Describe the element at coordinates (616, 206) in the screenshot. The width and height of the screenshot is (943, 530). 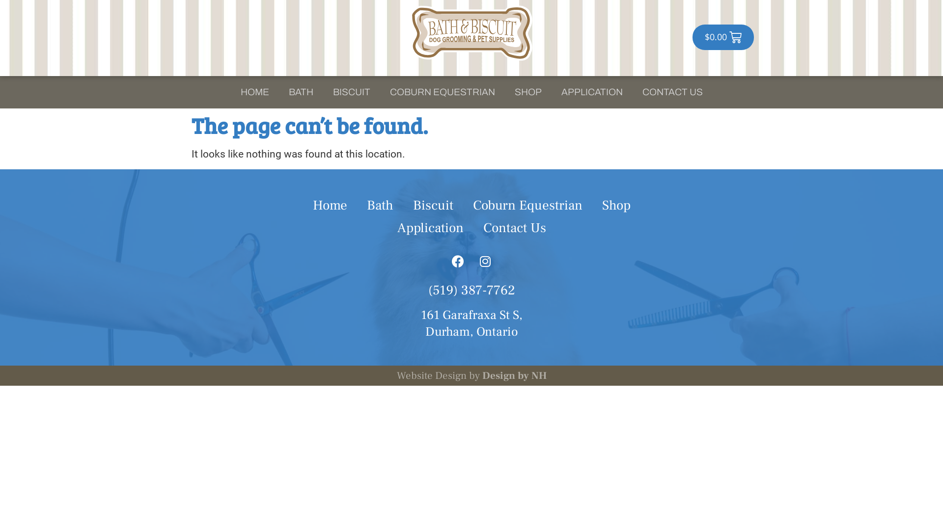
I see `Shop` at that location.